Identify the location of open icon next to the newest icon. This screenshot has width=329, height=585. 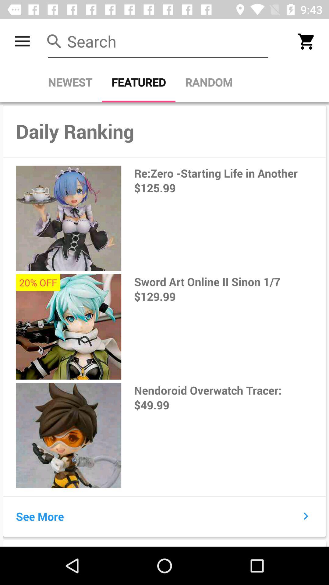
(139, 82).